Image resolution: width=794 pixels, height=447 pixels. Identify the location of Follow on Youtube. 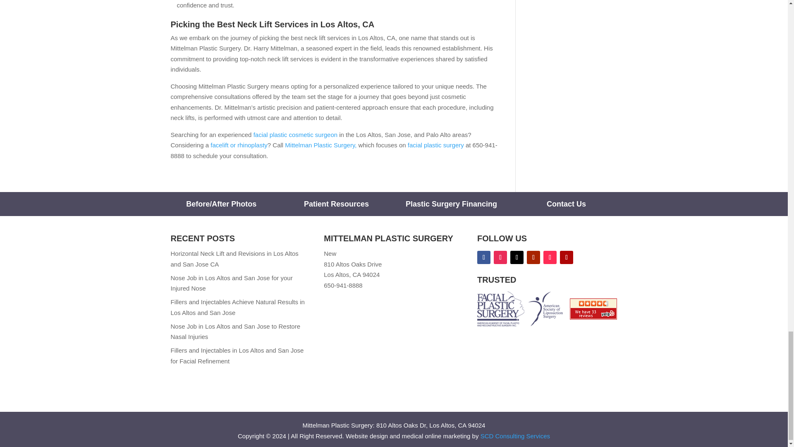
(533, 257).